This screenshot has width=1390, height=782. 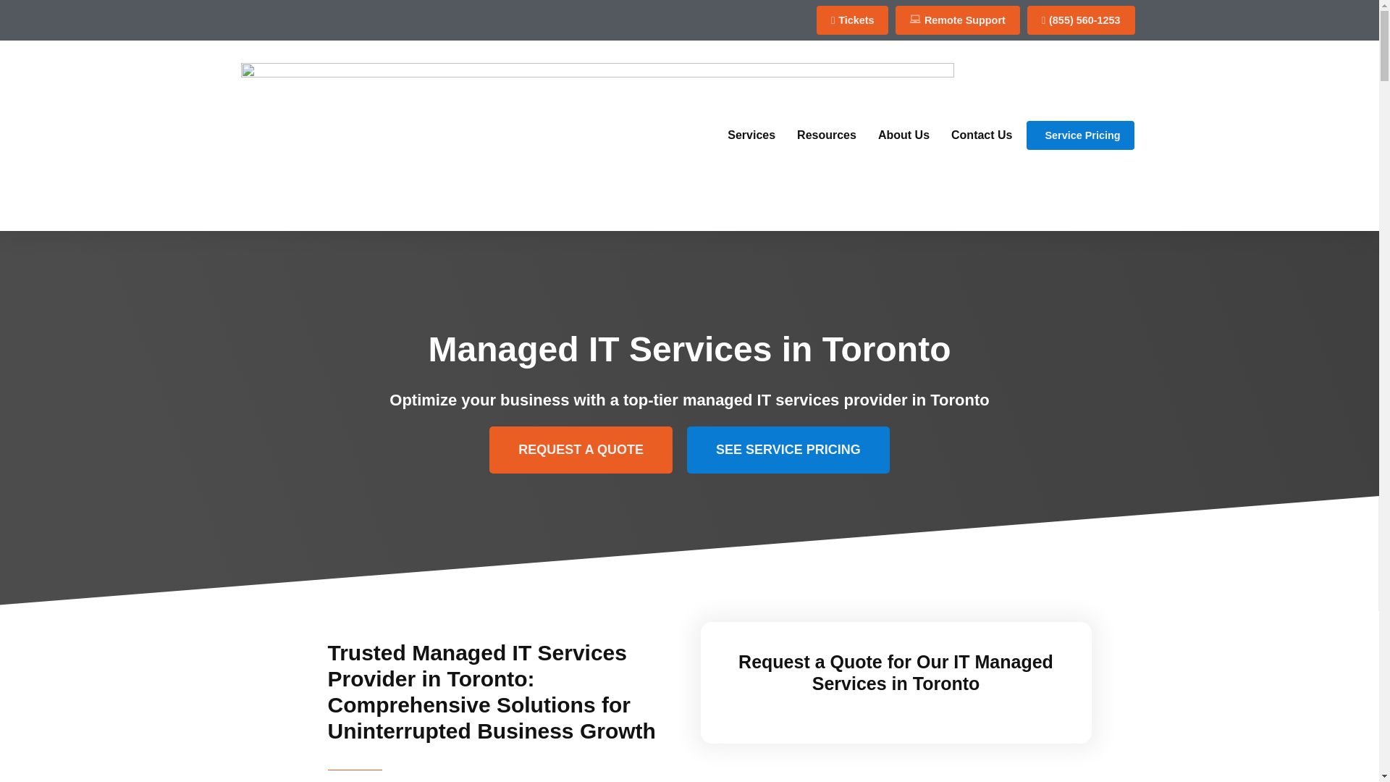 I want to click on About Us, so click(x=903, y=135).